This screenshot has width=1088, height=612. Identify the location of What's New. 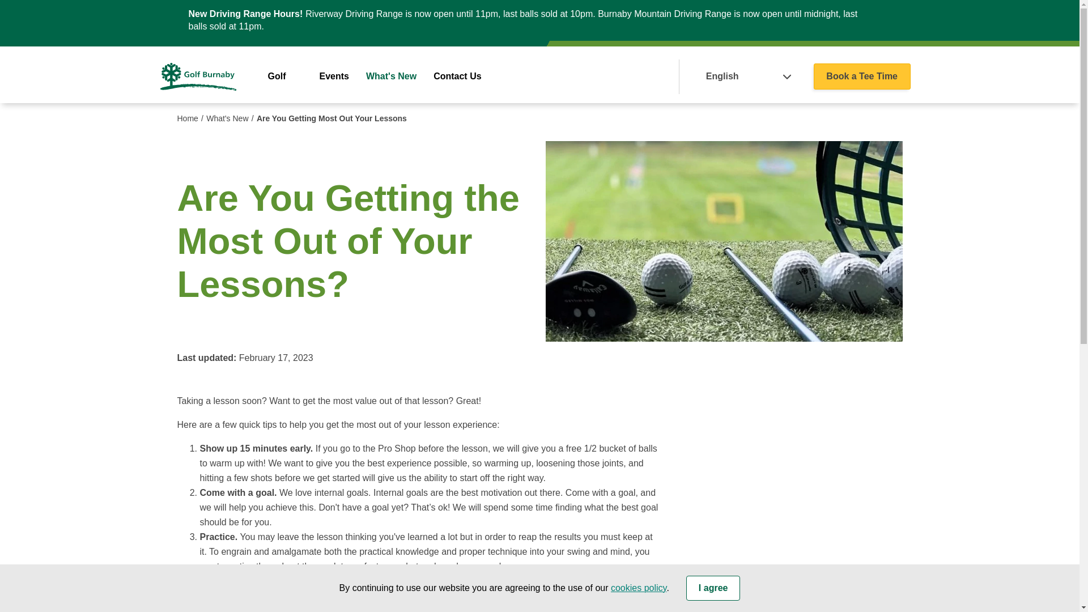
(231, 118).